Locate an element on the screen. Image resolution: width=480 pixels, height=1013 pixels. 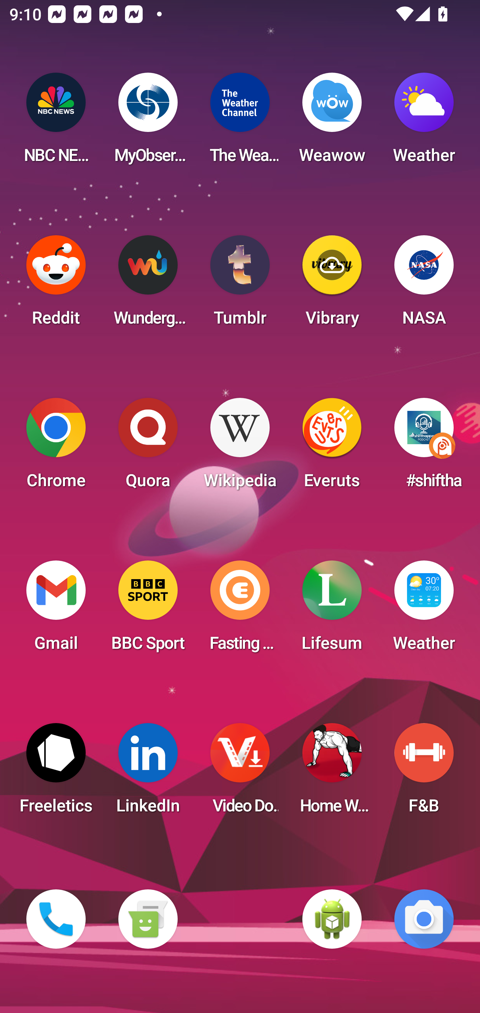
Gmail is located at coordinates (56, 610).